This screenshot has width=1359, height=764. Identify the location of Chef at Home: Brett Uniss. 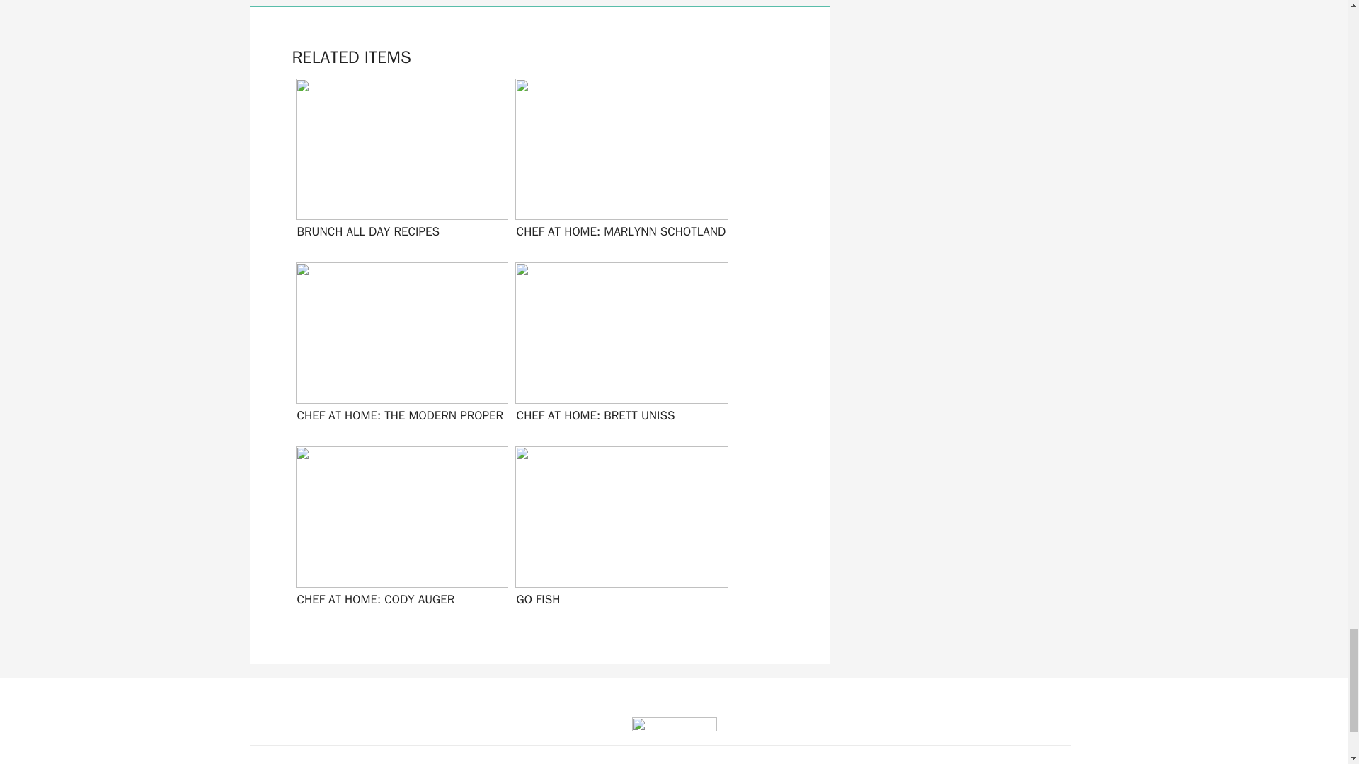
(618, 347).